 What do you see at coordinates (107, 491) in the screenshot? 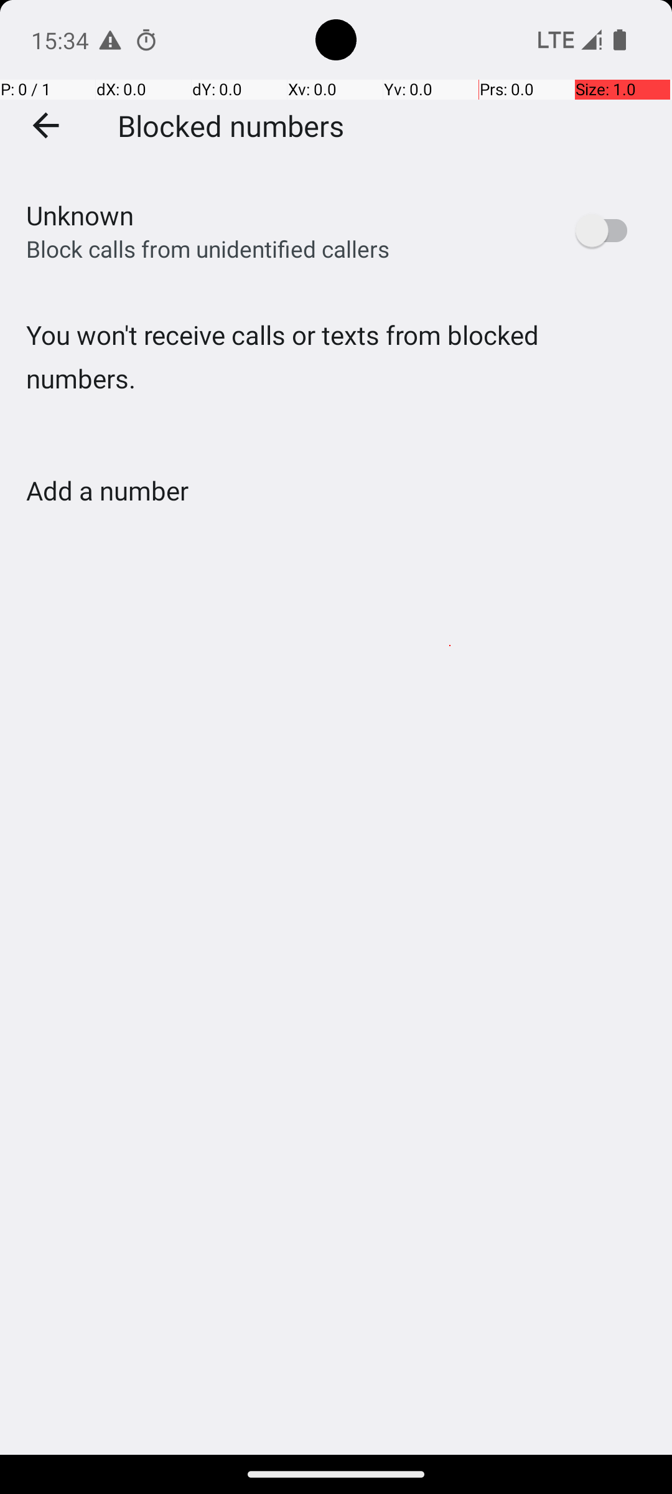
I see `Add a number` at bounding box center [107, 491].